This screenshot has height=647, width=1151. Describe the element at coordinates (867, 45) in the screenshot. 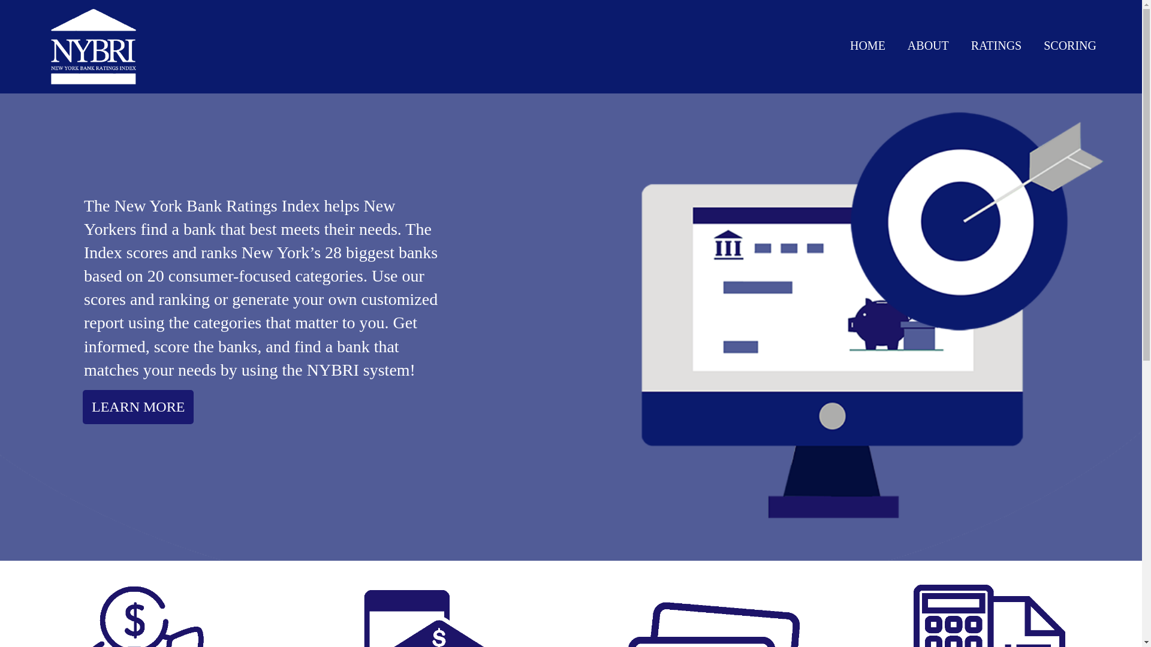

I see `HOME` at that location.